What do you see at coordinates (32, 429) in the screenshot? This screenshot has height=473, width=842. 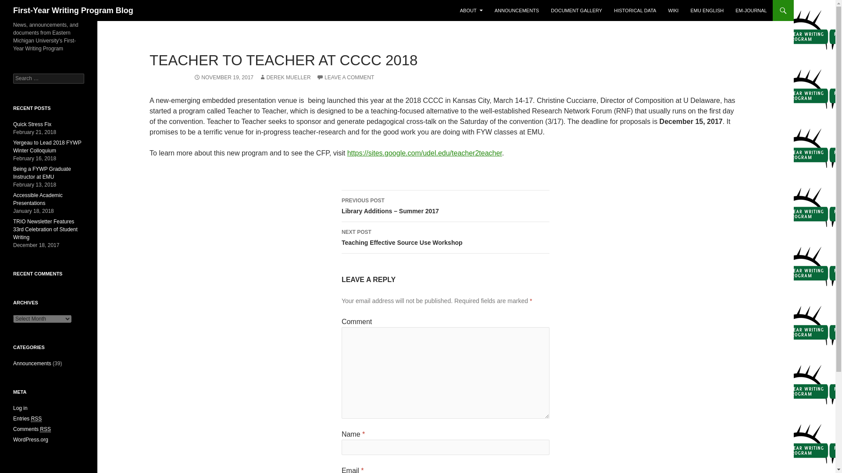 I see `Comments RSS` at bounding box center [32, 429].